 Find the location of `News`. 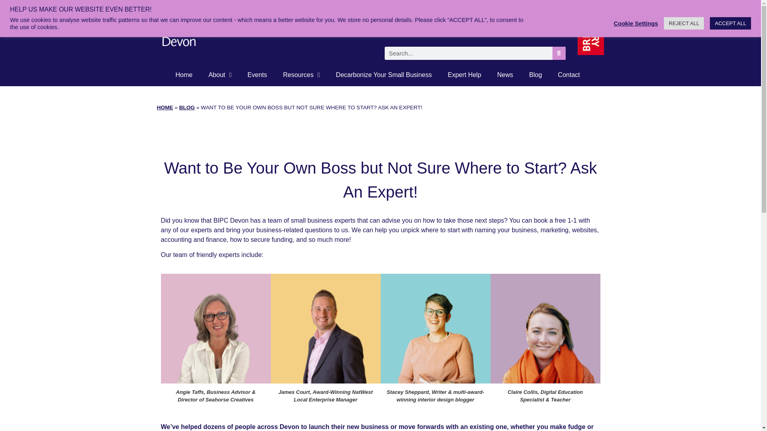

News is located at coordinates (505, 75).